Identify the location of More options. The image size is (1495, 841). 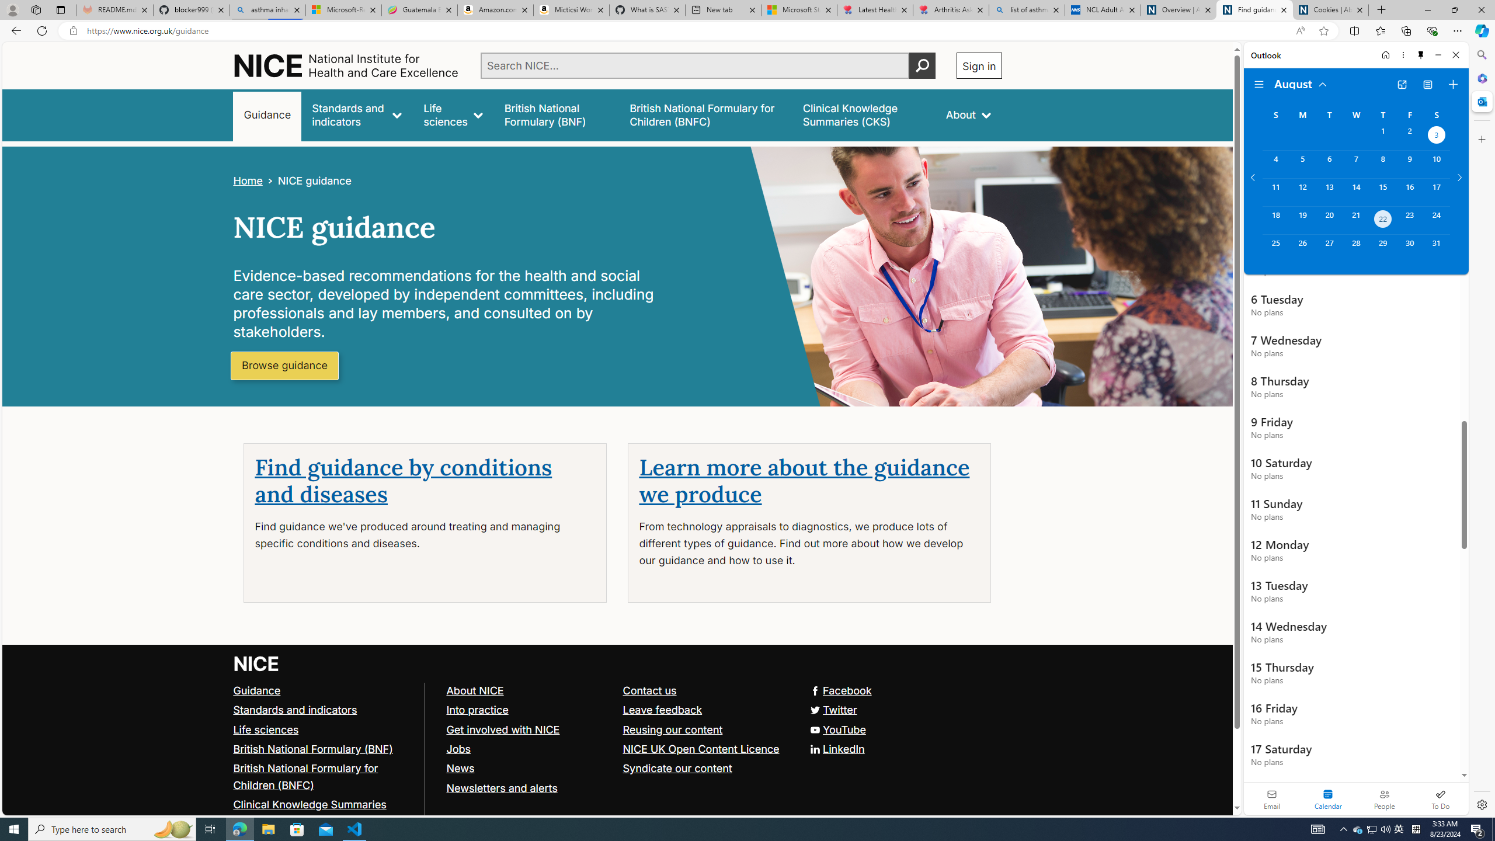
(1403, 55).